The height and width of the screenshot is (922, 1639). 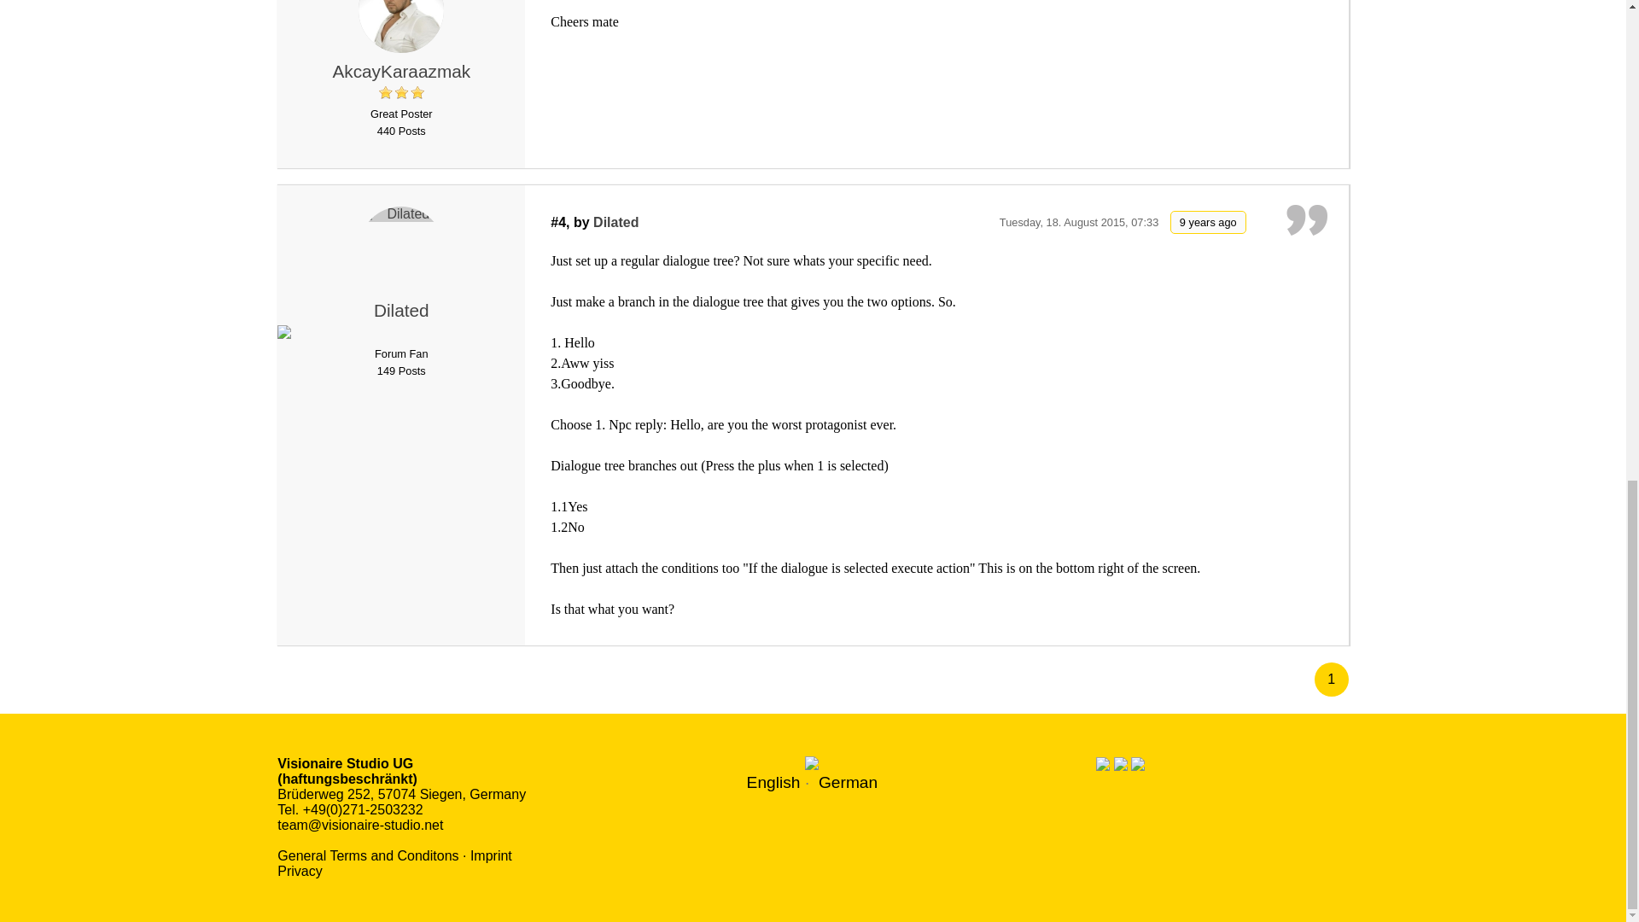 What do you see at coordinates (616, 222) in the screenshot?
I see `Dilated` at bounding box center [616, 222].